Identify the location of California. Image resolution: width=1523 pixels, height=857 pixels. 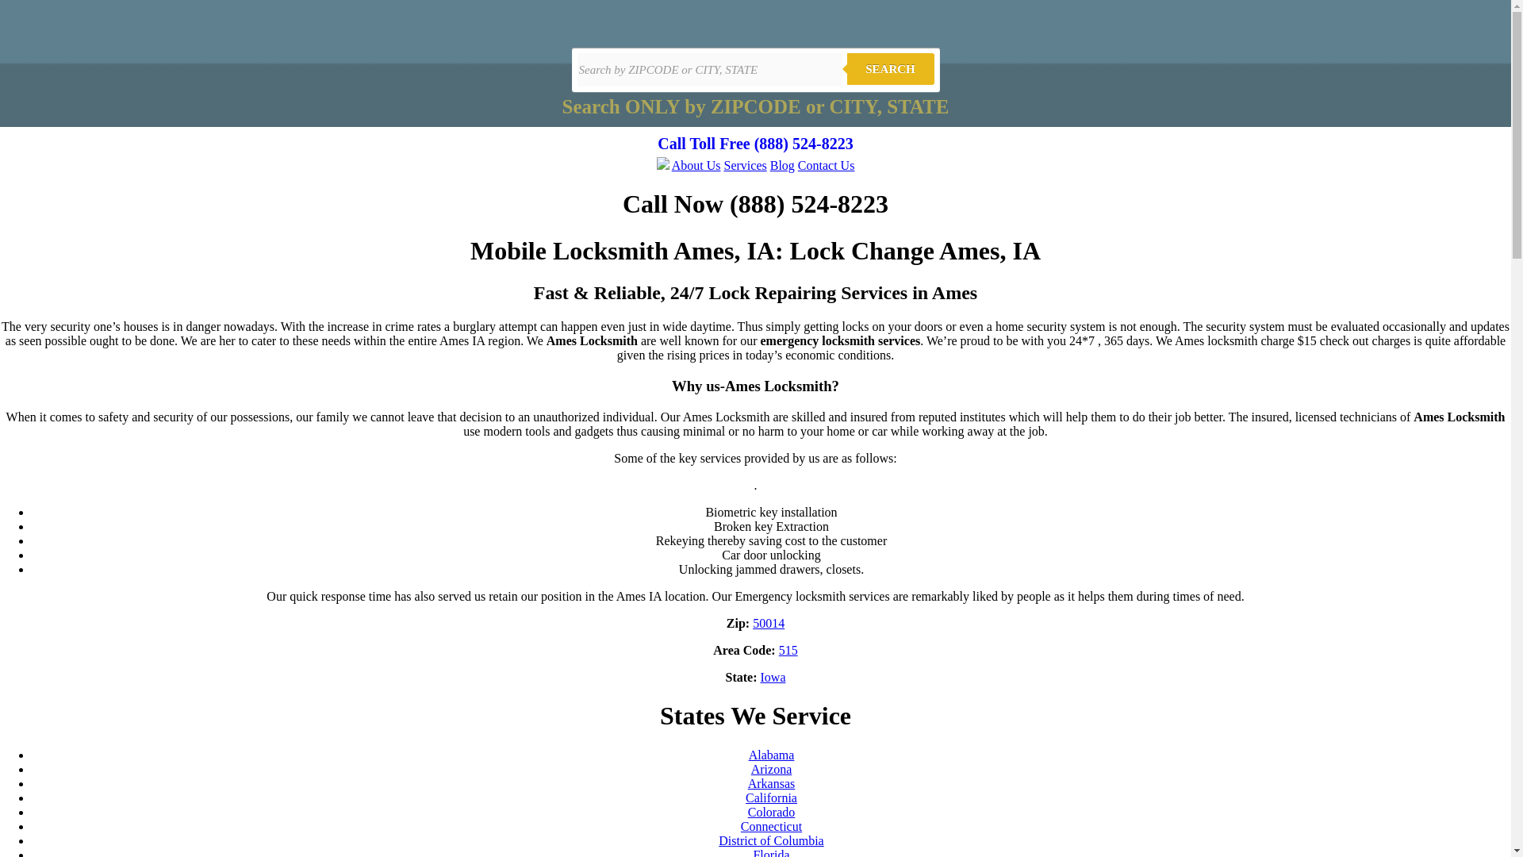
(771, 797).